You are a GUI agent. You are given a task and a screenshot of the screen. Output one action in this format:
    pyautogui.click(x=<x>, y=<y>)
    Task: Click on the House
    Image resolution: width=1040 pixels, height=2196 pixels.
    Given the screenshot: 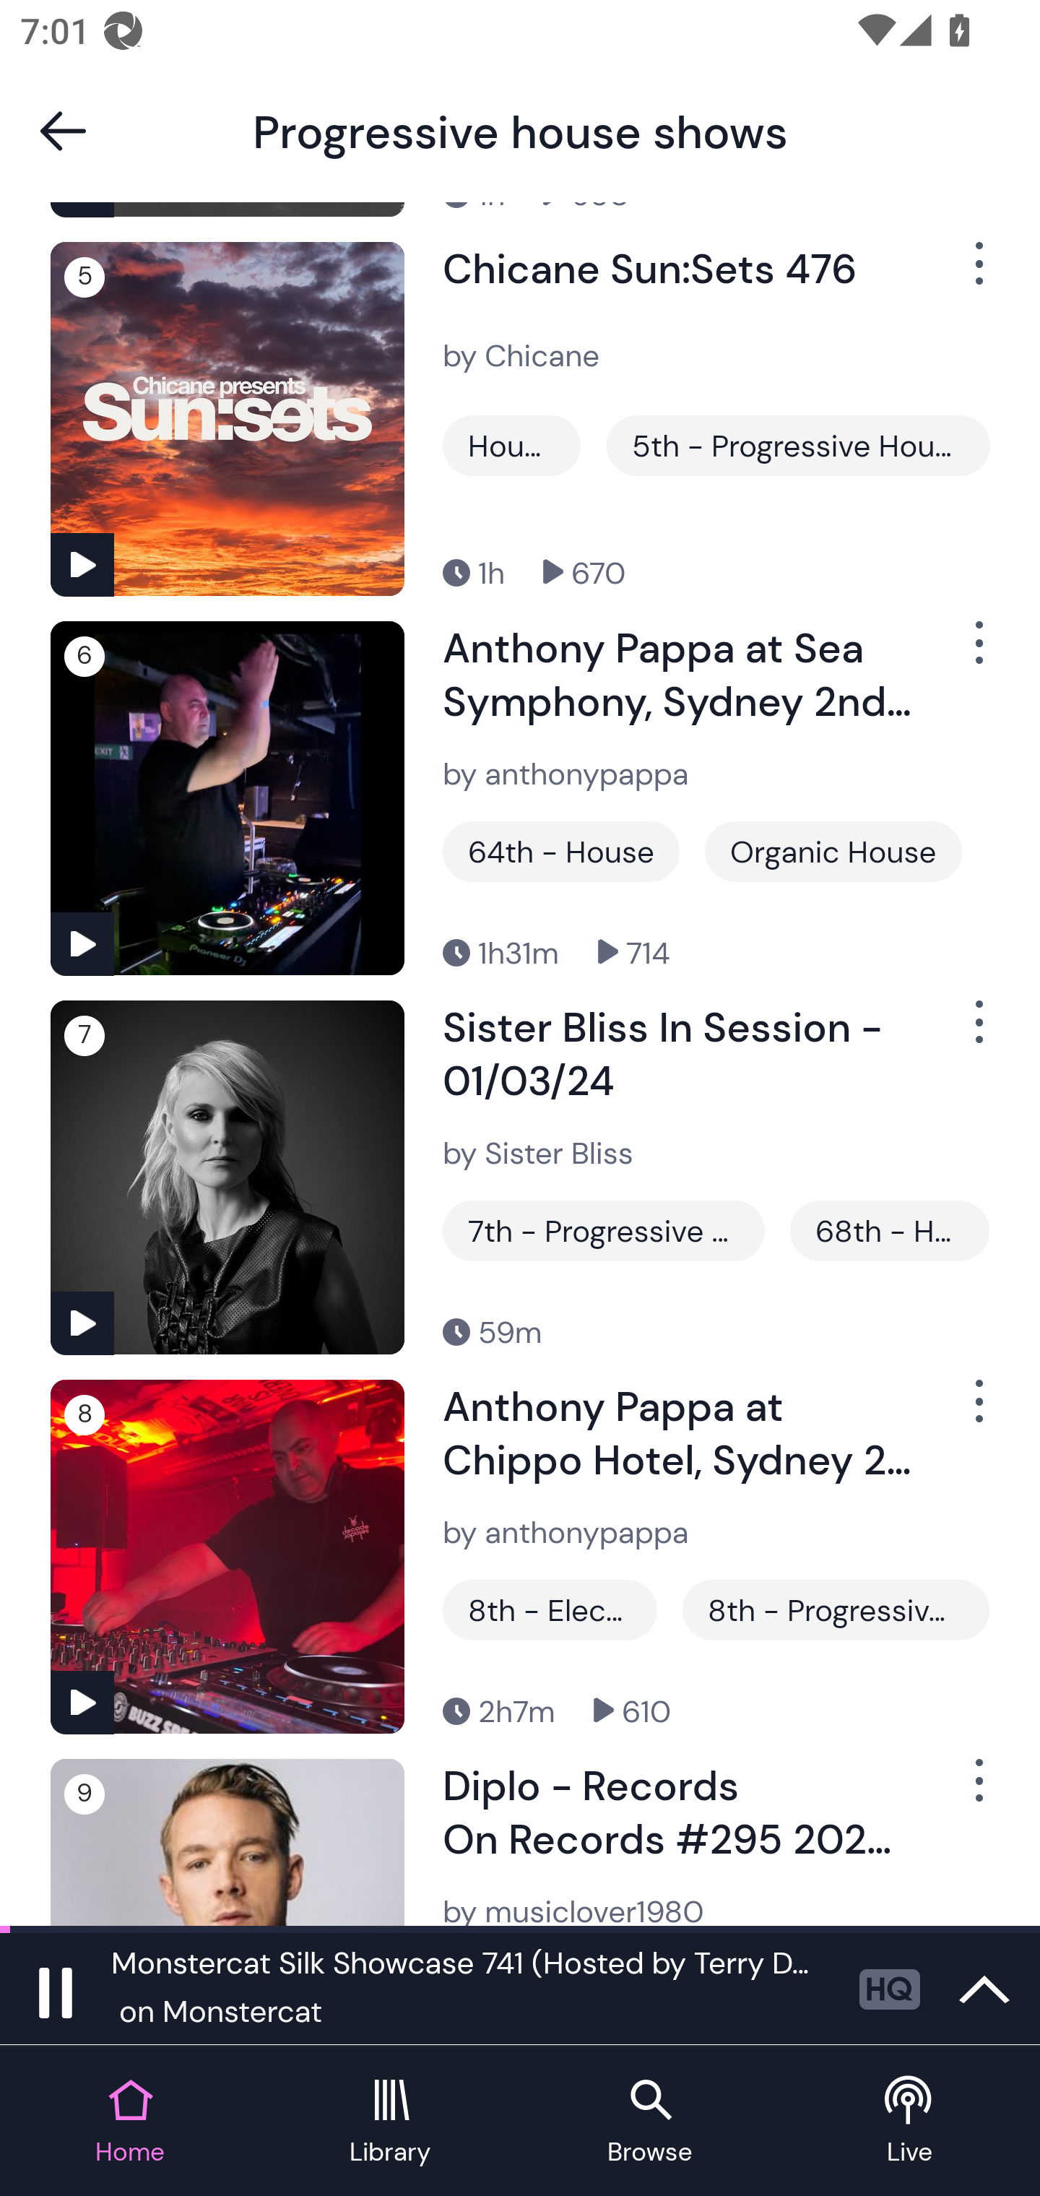 What is the action you would take?
    pyautogui.click(x=511, y=445)
    